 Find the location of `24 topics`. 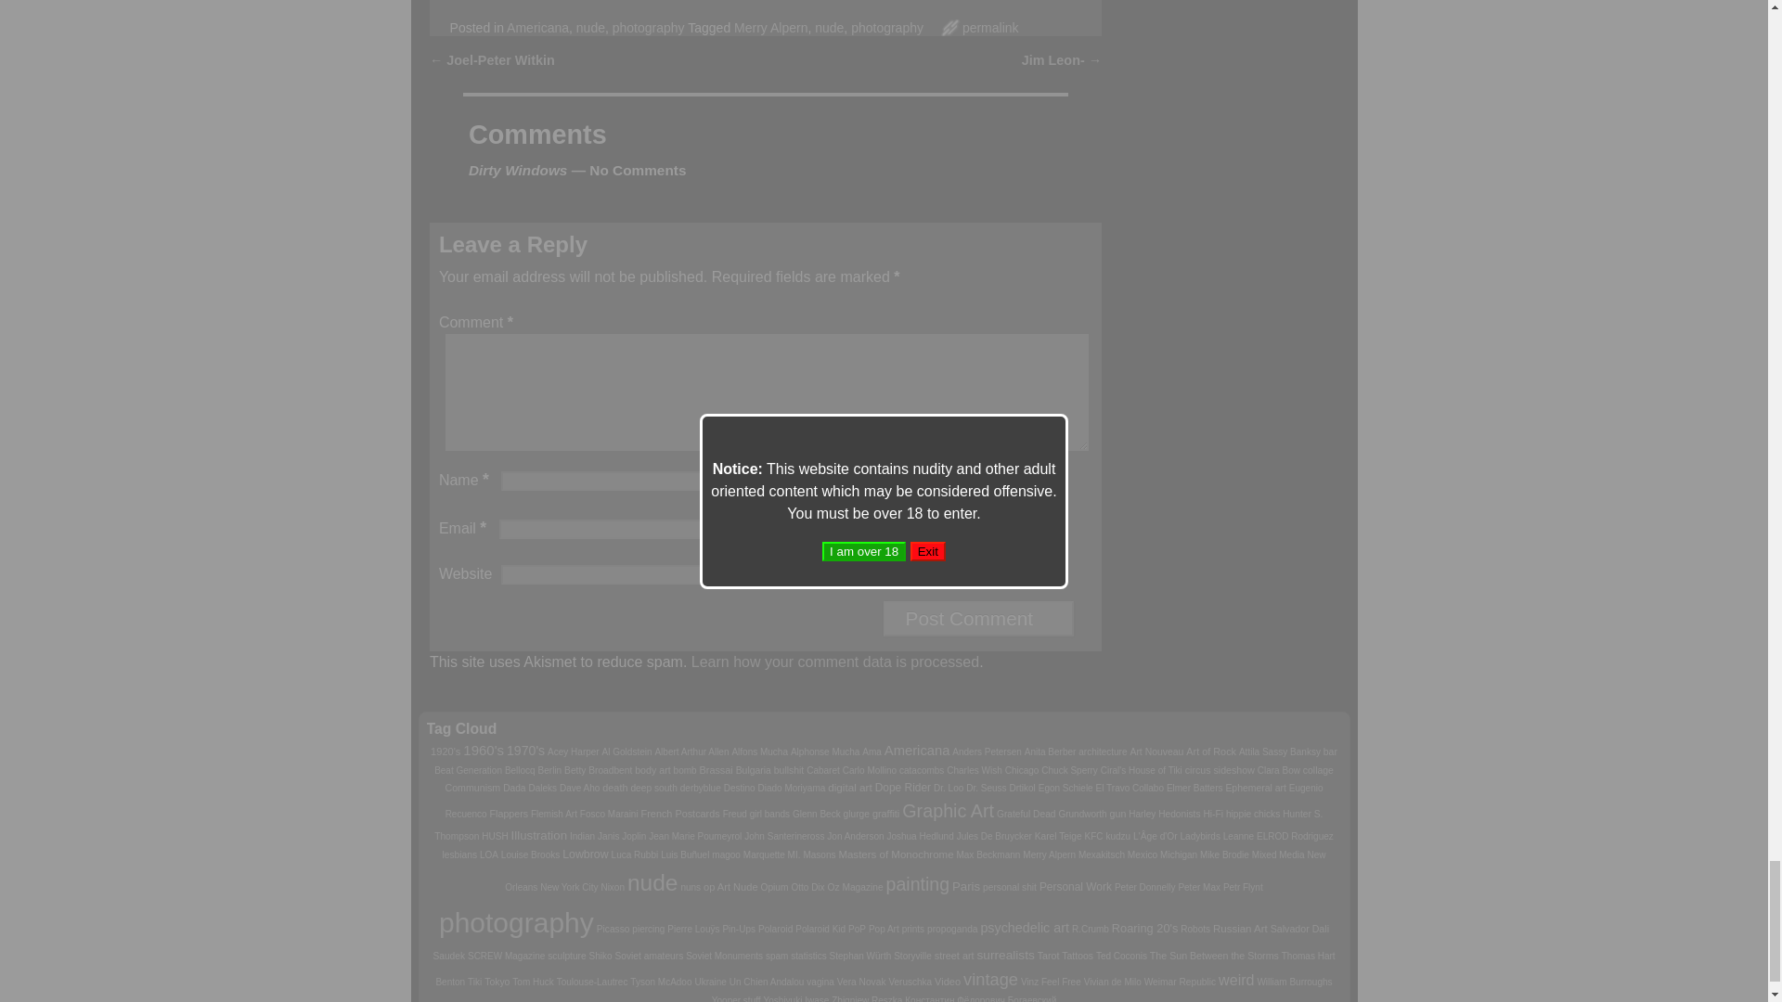

24 topics is located at coordinates (484, 750).